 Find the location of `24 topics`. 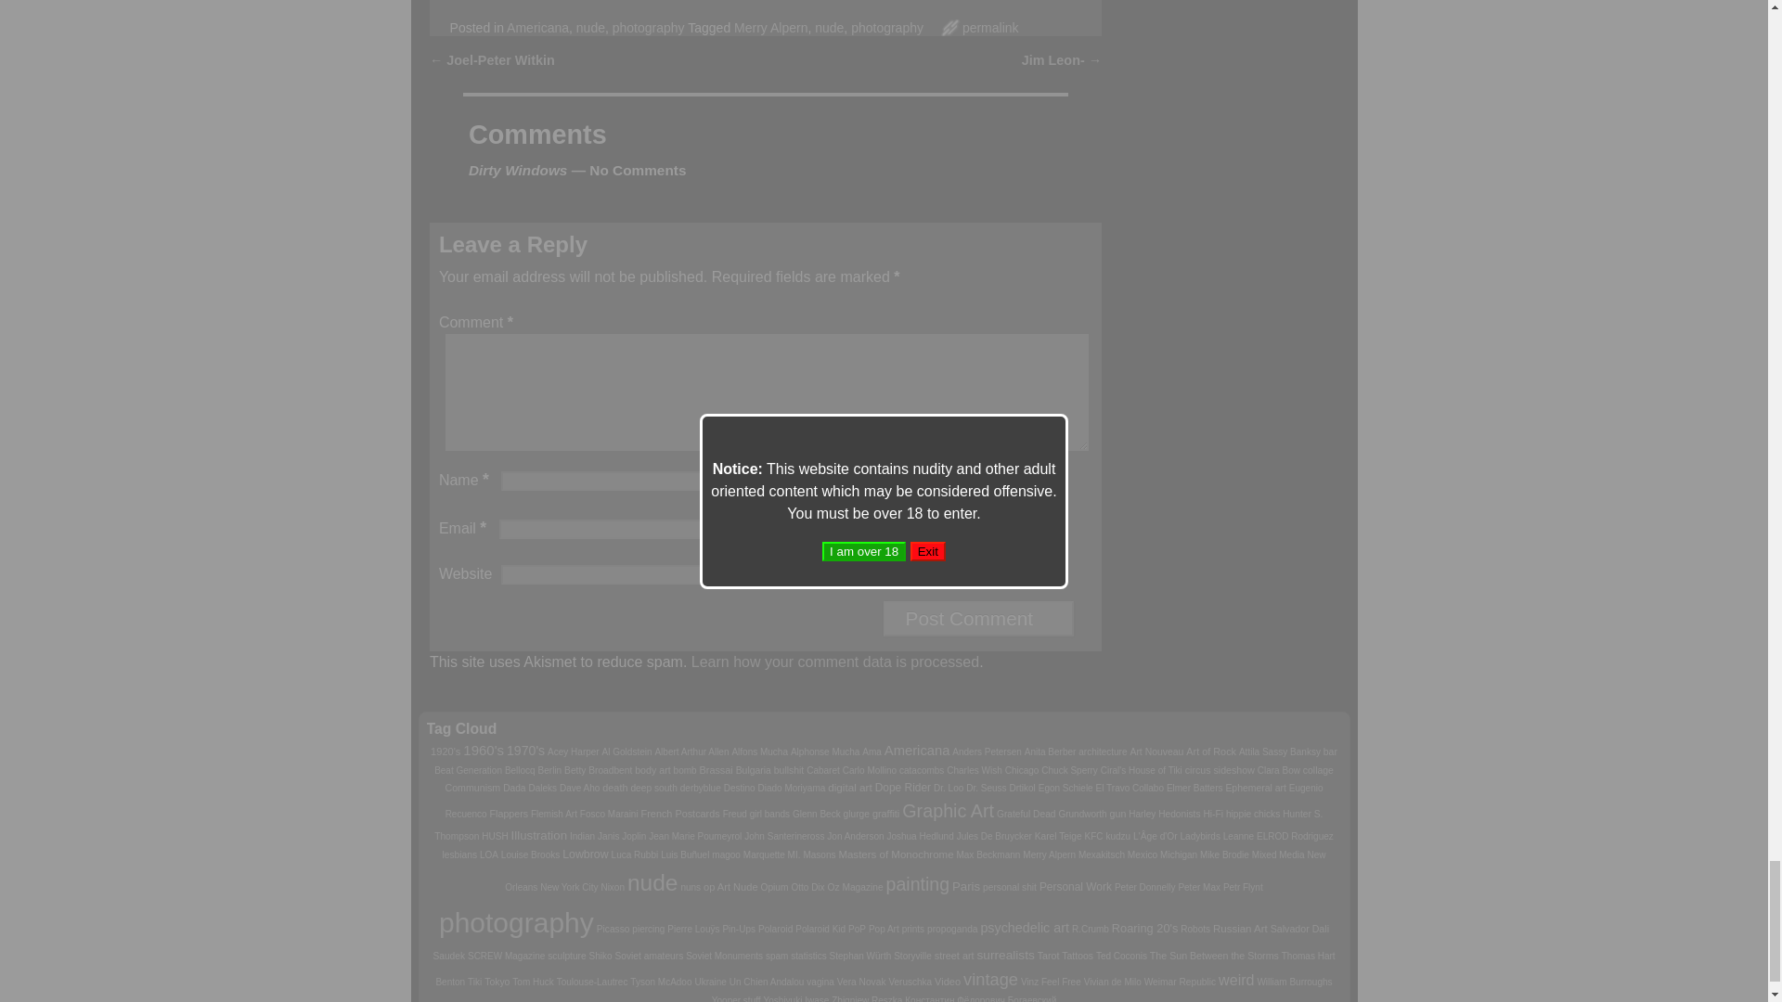

24 topics is located at coordinates (484, 750).